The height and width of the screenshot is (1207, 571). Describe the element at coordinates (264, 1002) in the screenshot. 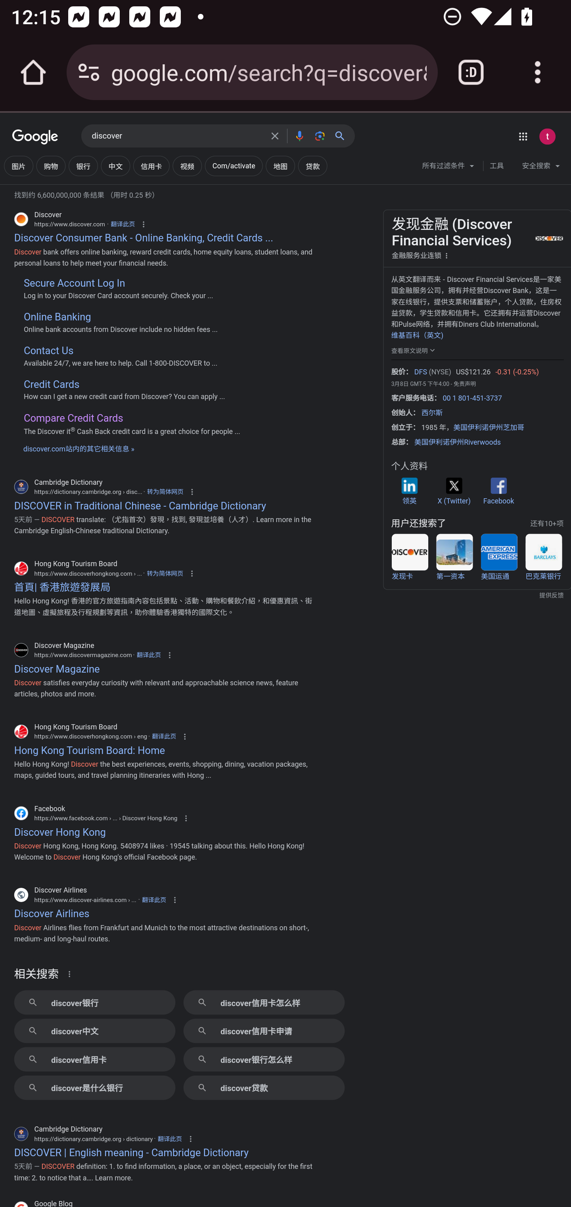

I see `discover信用卡怎么样` at that location.